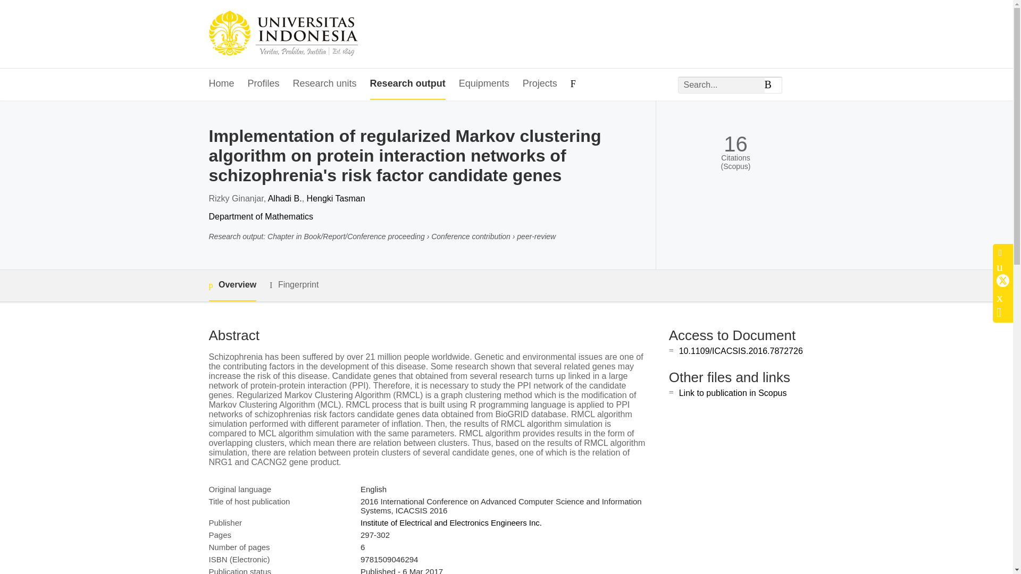  I want to click on Fingerprint, so click(294, 285).